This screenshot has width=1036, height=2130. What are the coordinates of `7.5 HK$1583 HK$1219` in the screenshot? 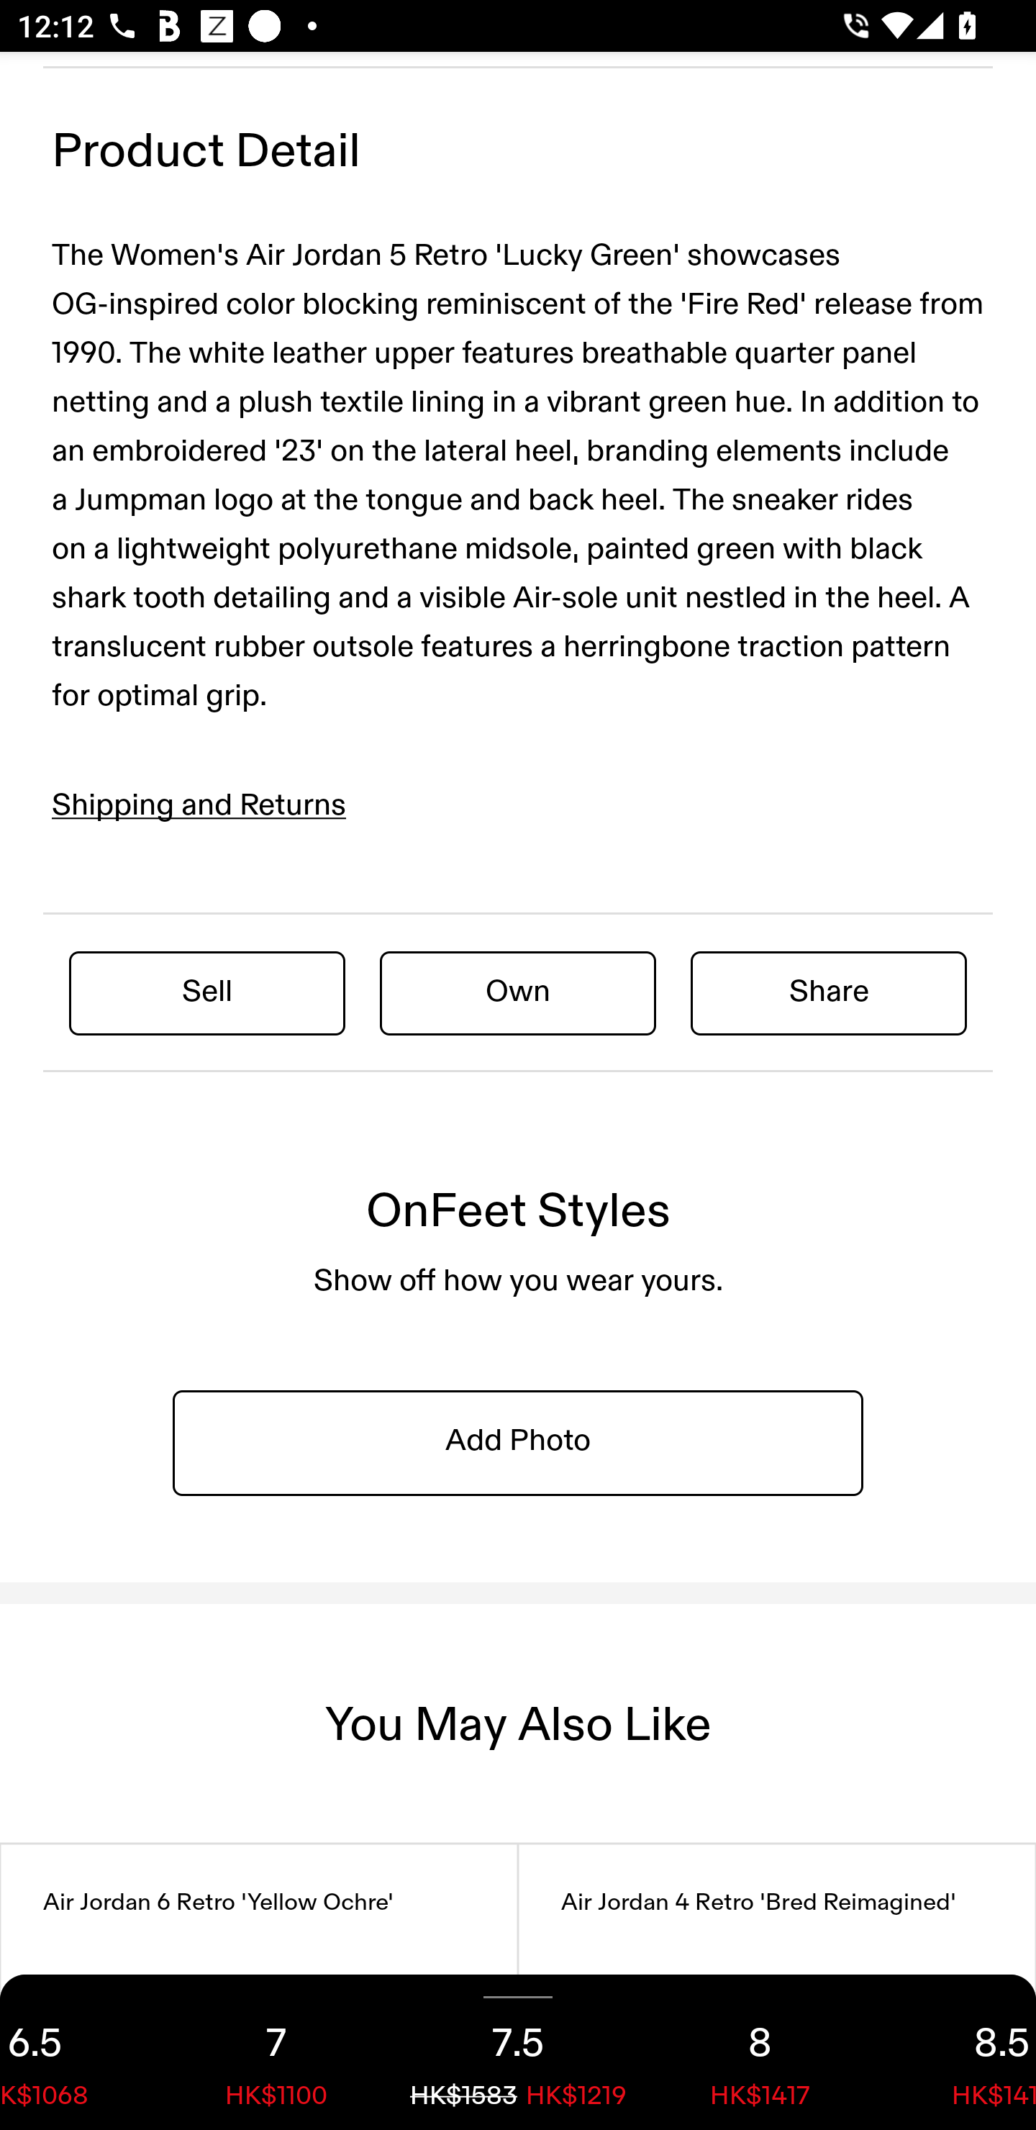 It's located at (518, 2052).